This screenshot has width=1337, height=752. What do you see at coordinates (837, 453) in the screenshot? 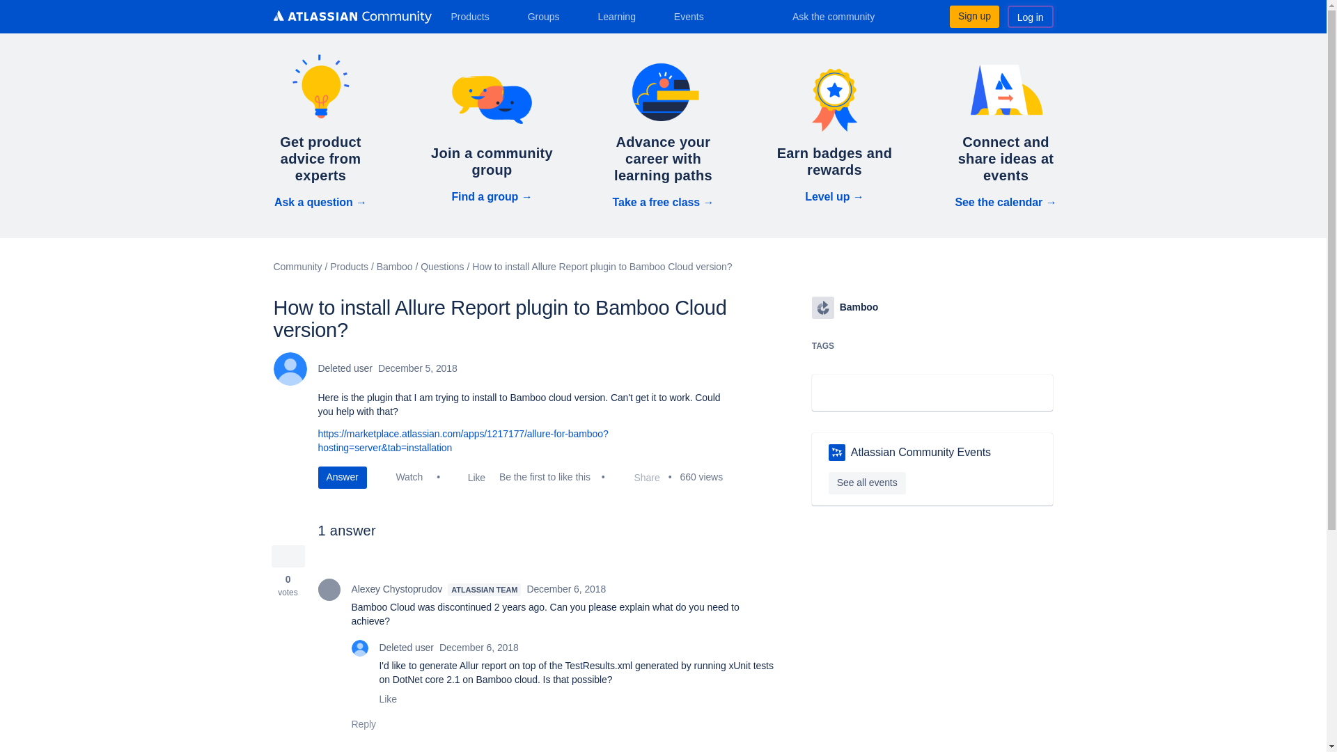
I see `AUG Leaders` at bounding box center [837, 453].